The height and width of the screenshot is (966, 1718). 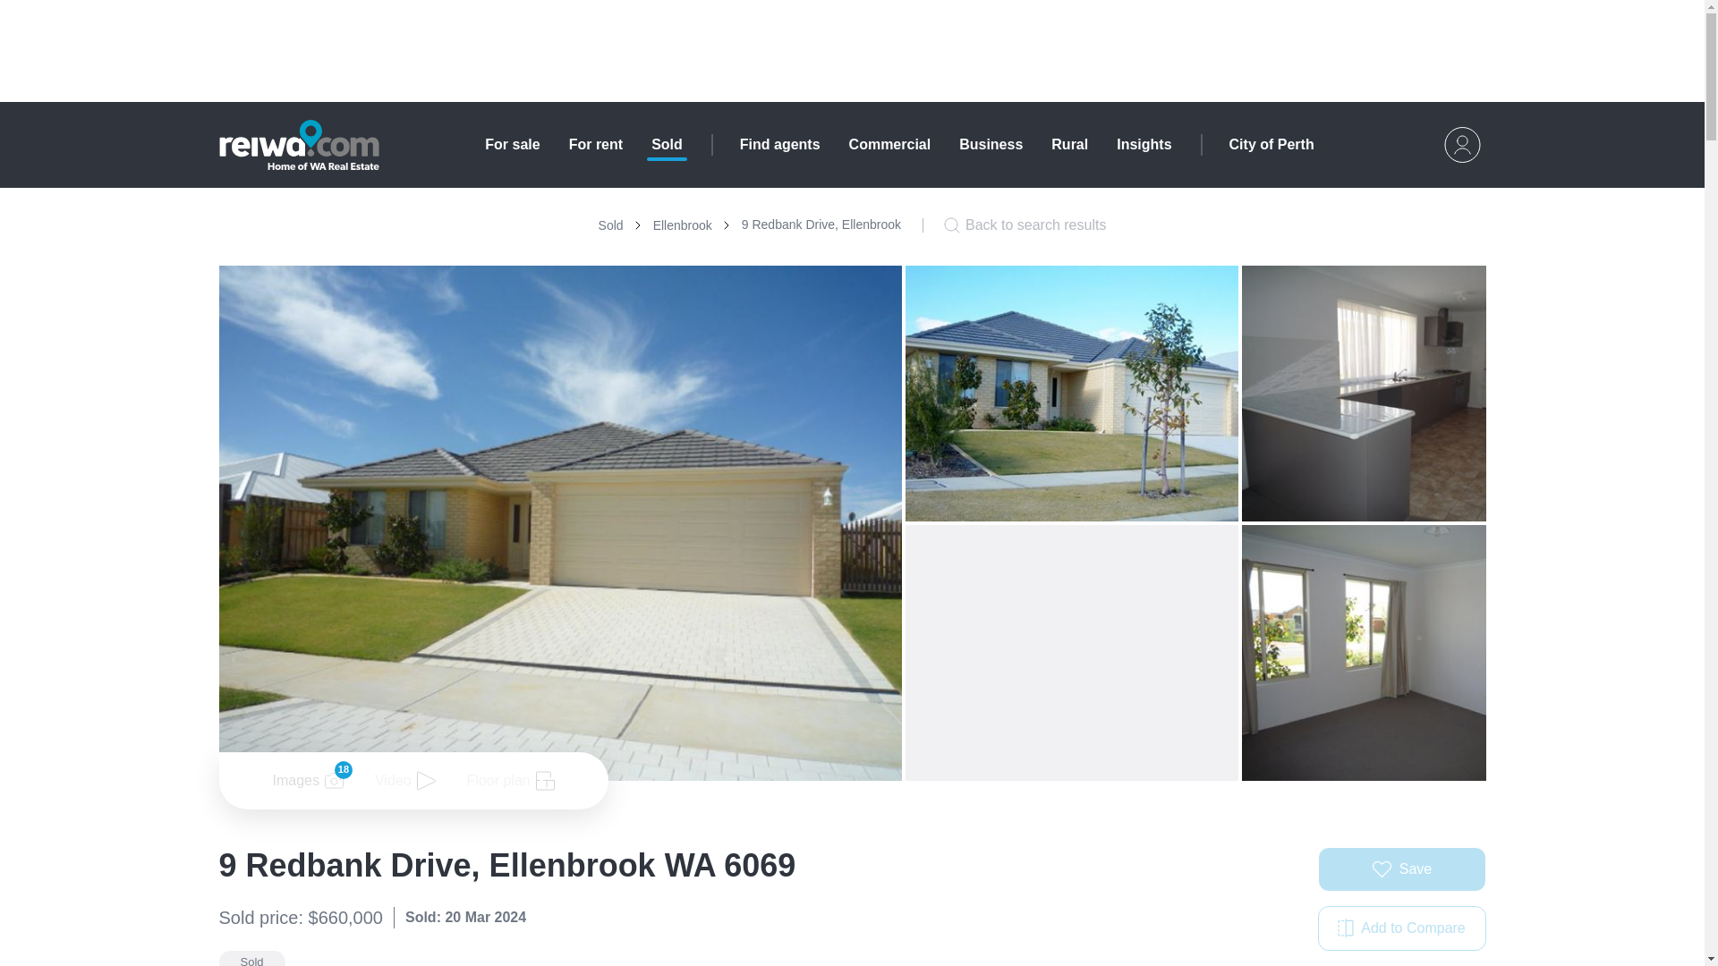 What do you see at coordinates (1271, 145) in the screenshot?
I see `City of Perth` at bounding box center [1271, 145].